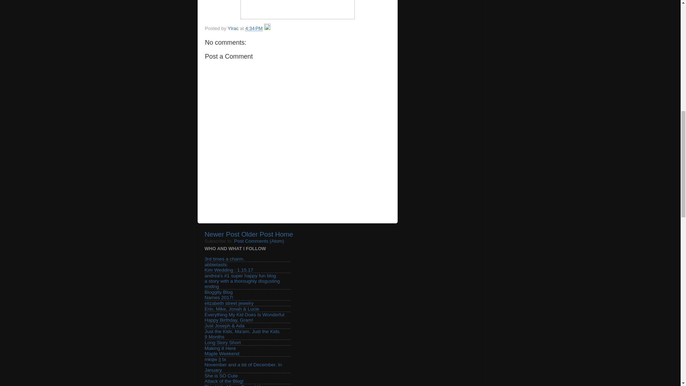 The width and height of the screenshot is (686, 386). I want to click on 9 Months, so click(214, 337).